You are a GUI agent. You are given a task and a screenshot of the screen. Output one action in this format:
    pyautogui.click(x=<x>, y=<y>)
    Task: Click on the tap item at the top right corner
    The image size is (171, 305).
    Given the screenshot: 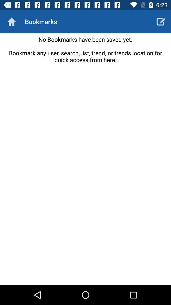 What is the action you would take?
    pyautogui.click(x=161, y=22)
    